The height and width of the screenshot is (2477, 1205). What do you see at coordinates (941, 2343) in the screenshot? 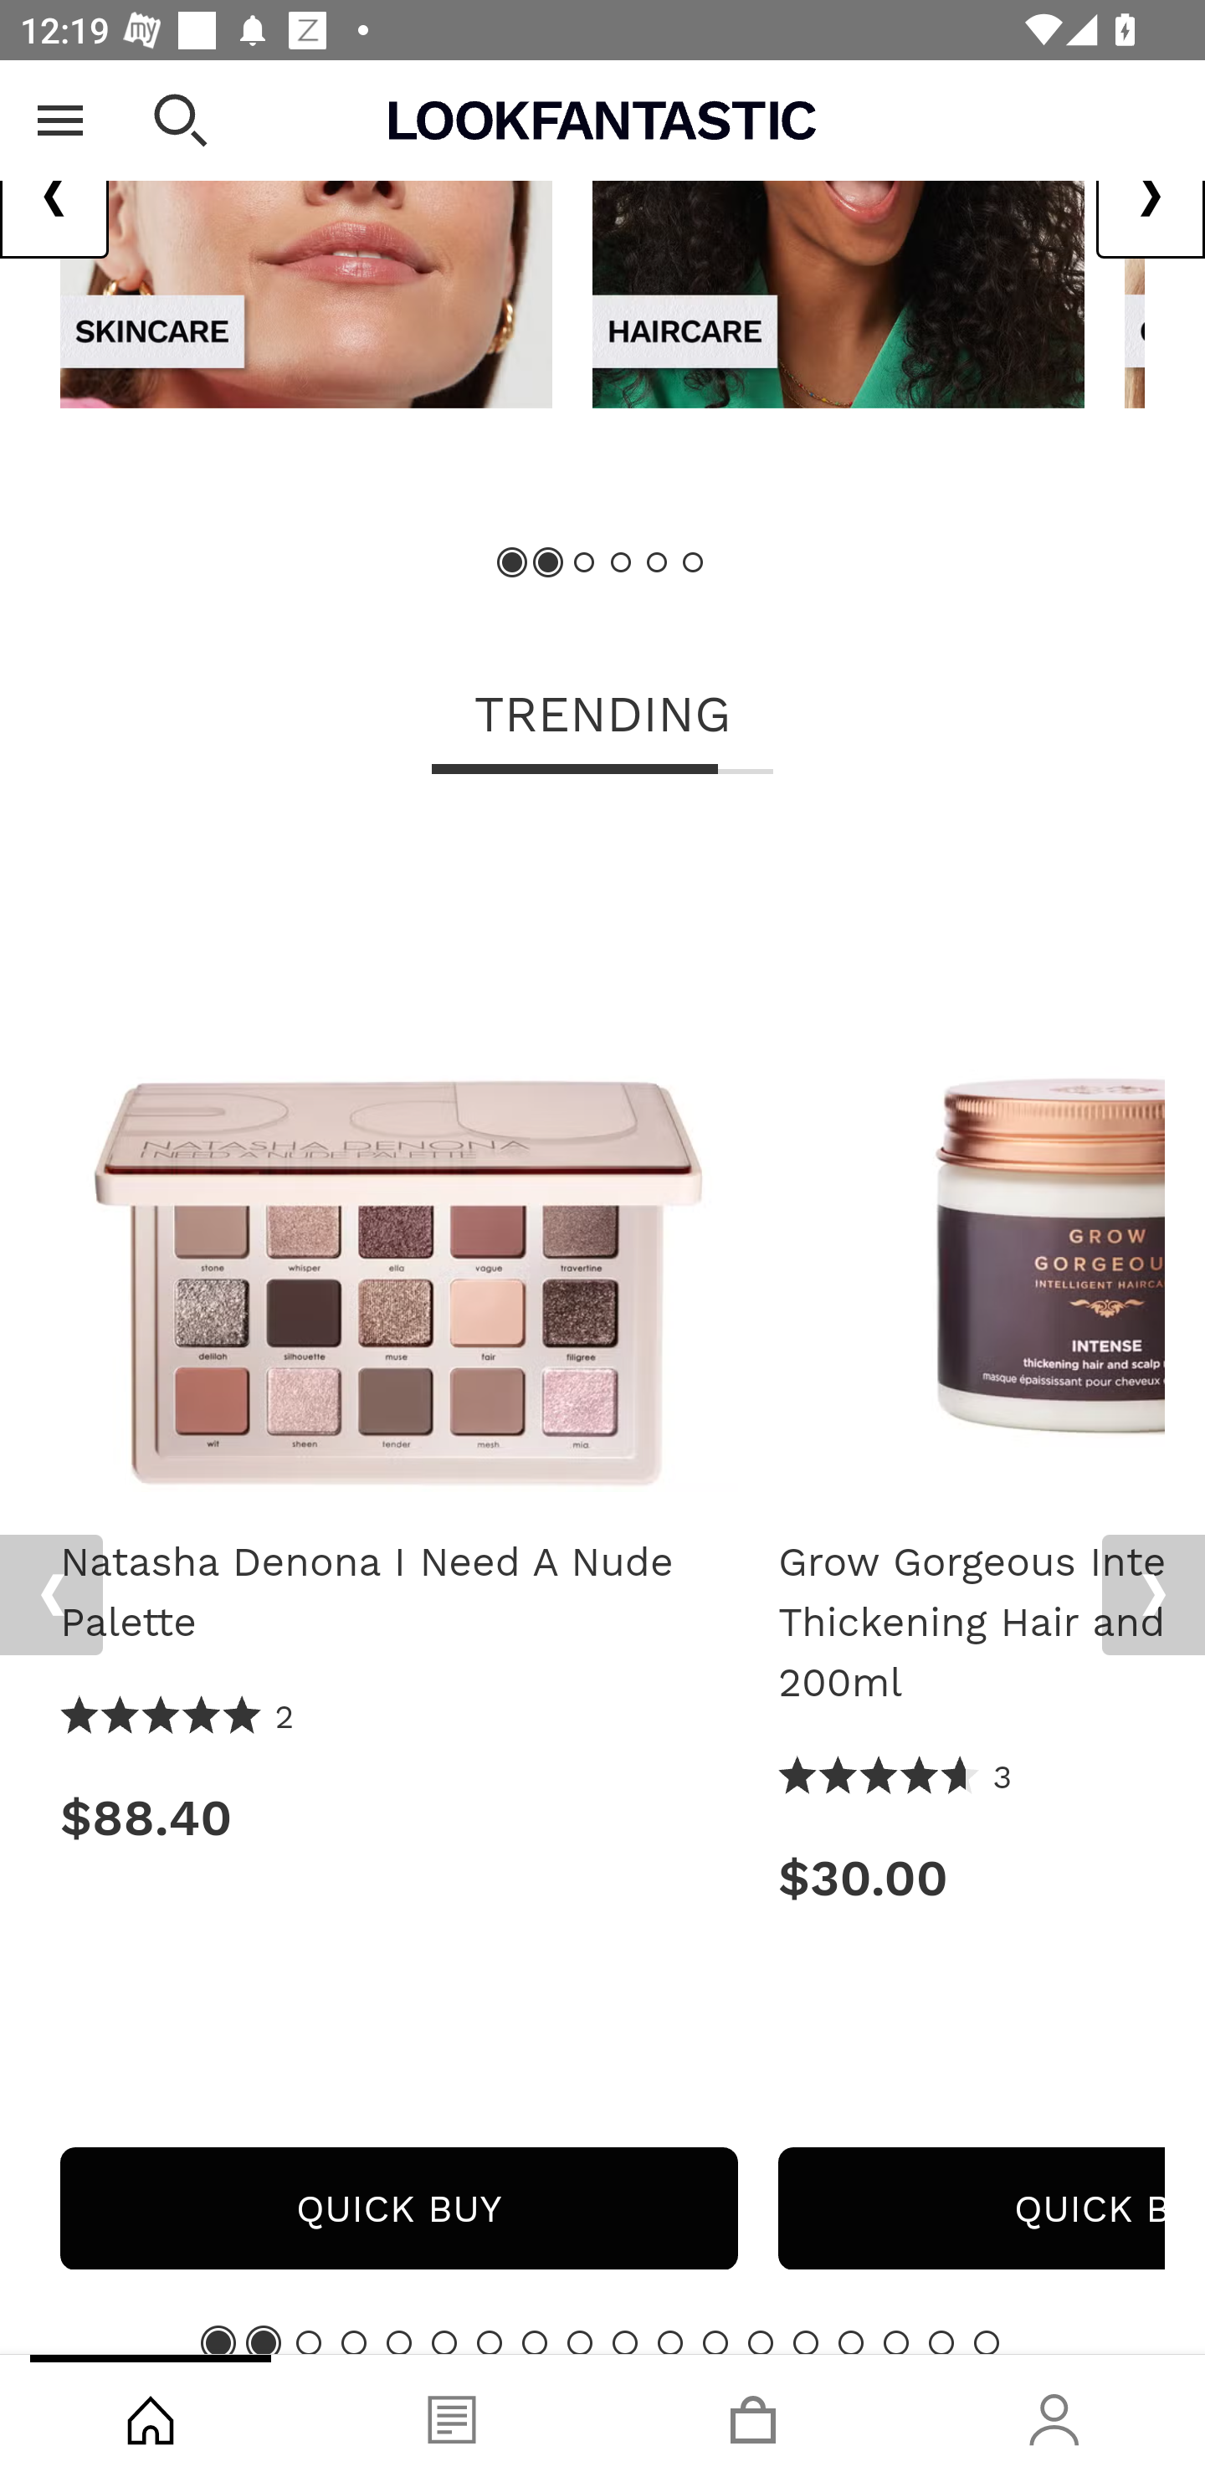
I see `Slide 17` at bounding box center [941, 2343].